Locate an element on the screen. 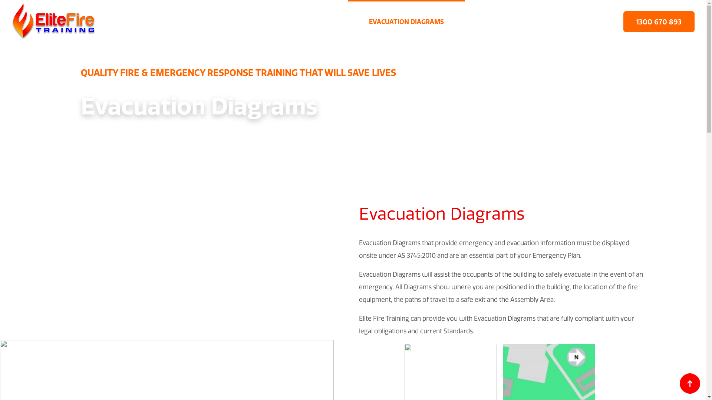 The height and width of the screenshot is (400, 712). 1300 670 893 is located at coordinates (659, 21).